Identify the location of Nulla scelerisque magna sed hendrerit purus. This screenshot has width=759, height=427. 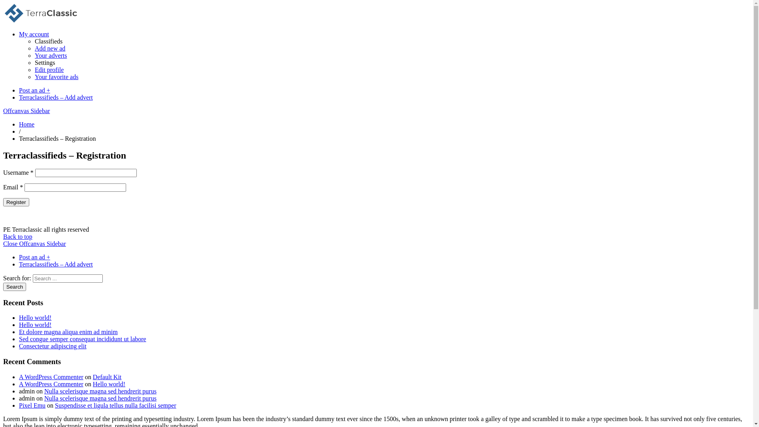
(100, 399).